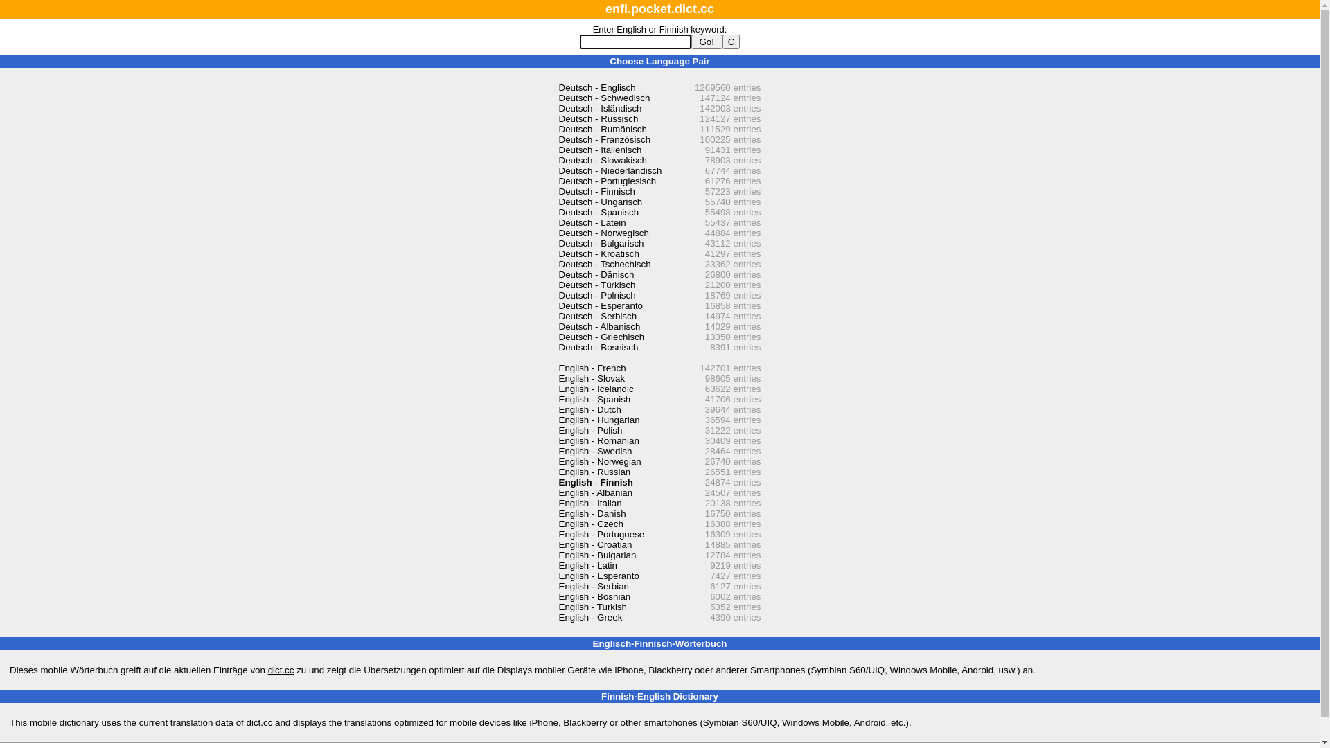  Describe the element at coordinates (601, 337) in the screenshot. I see `Deutsch - Griechisch` at that location.